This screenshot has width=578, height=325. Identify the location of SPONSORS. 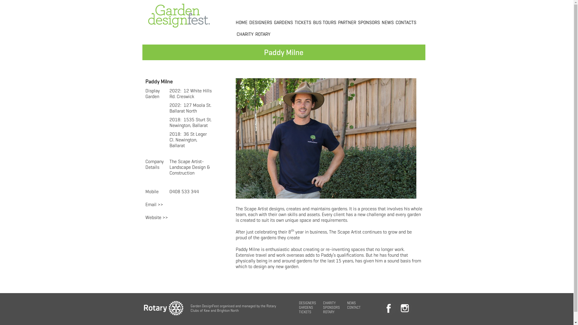
(331, 308).